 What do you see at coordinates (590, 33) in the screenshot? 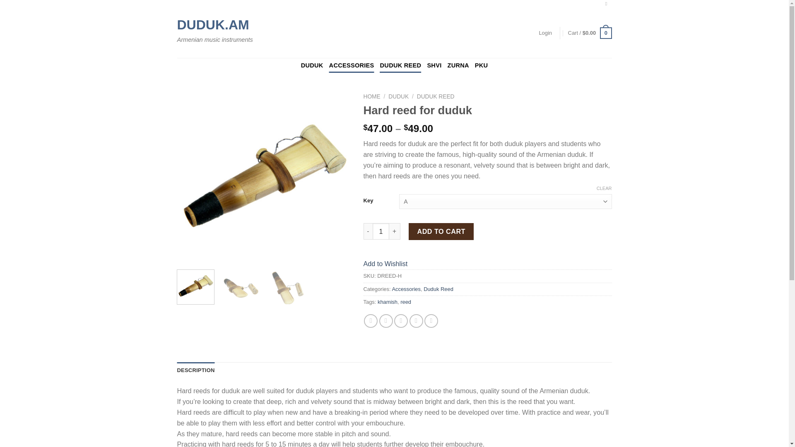
I see `Cart` at bounding box center [590, 33].